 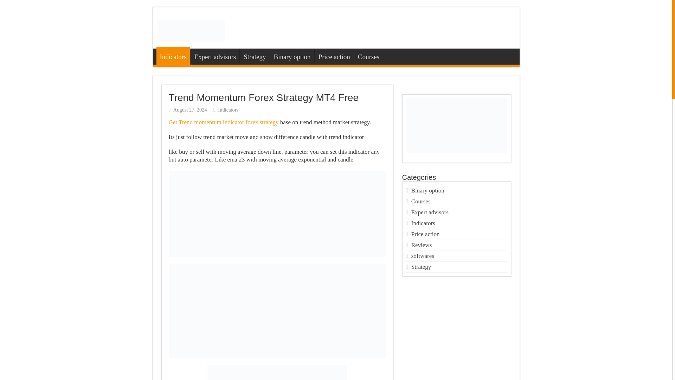 I want to click on Strategy, so click(x=255, y=56).